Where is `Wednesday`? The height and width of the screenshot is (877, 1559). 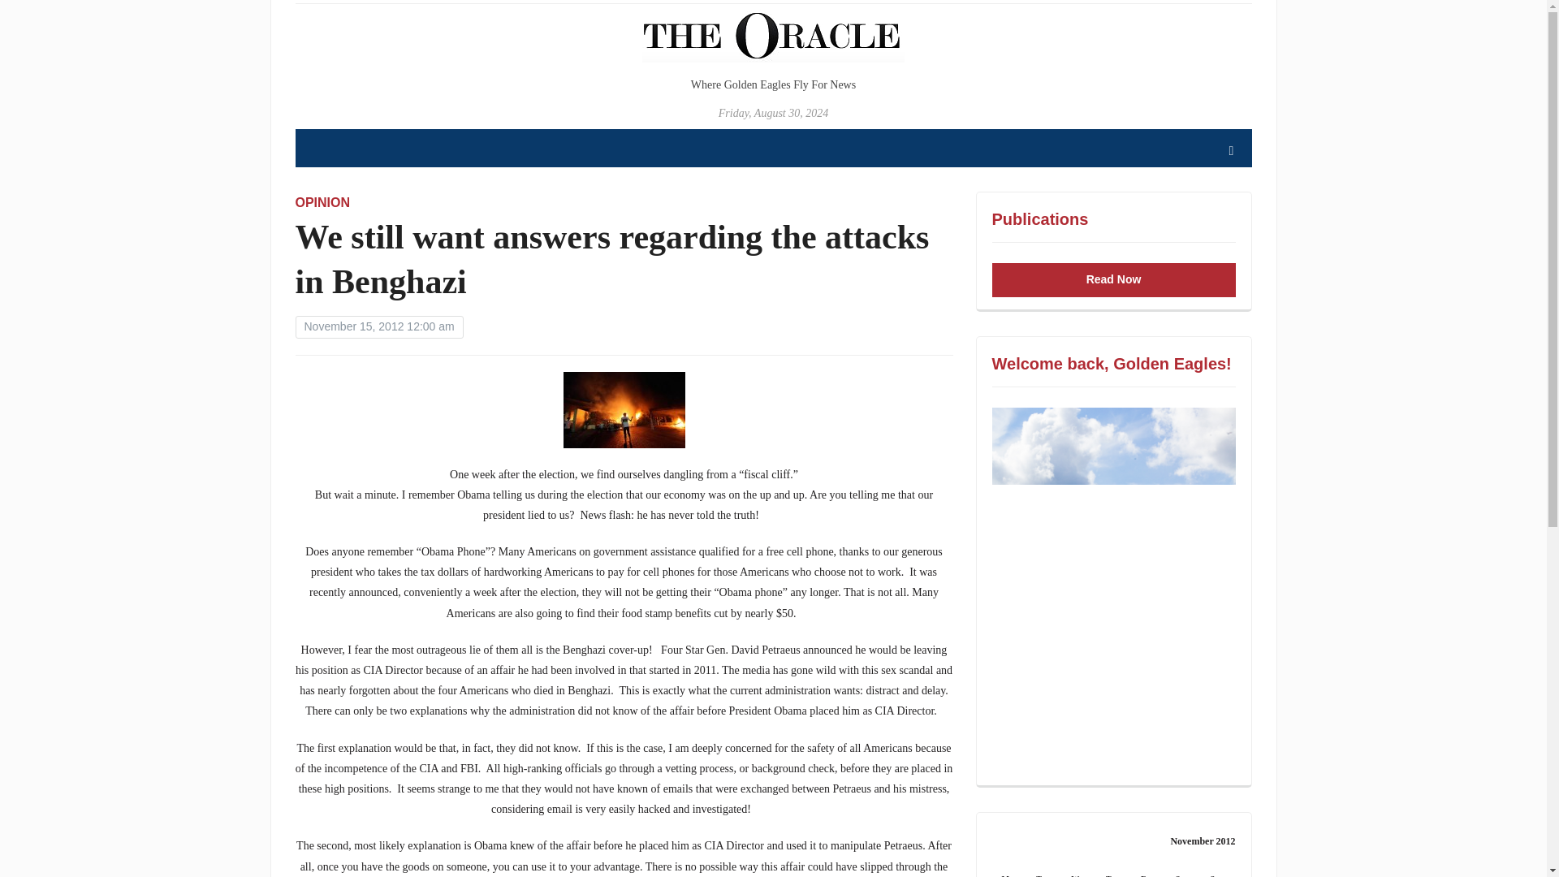
Wednesday is located at coordinates (1078, 869).